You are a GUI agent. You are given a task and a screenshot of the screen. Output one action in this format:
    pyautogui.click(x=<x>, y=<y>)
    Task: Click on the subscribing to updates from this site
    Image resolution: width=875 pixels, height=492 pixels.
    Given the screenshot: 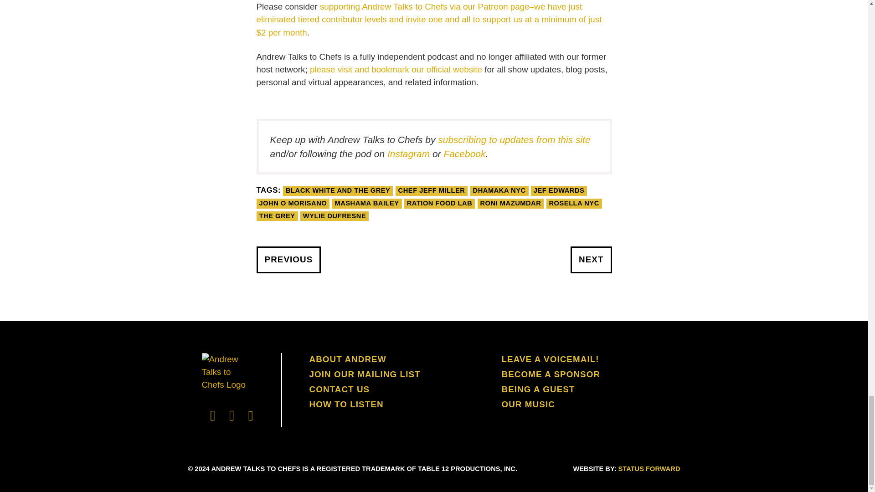 What is the action you would take?
    pyautogui.click(x=514, y=139)
    